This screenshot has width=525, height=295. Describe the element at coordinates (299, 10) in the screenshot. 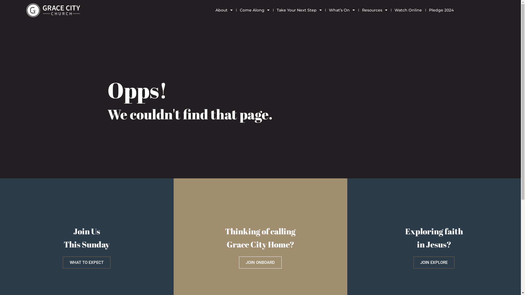

I see `Take Your Next Step` at that location.